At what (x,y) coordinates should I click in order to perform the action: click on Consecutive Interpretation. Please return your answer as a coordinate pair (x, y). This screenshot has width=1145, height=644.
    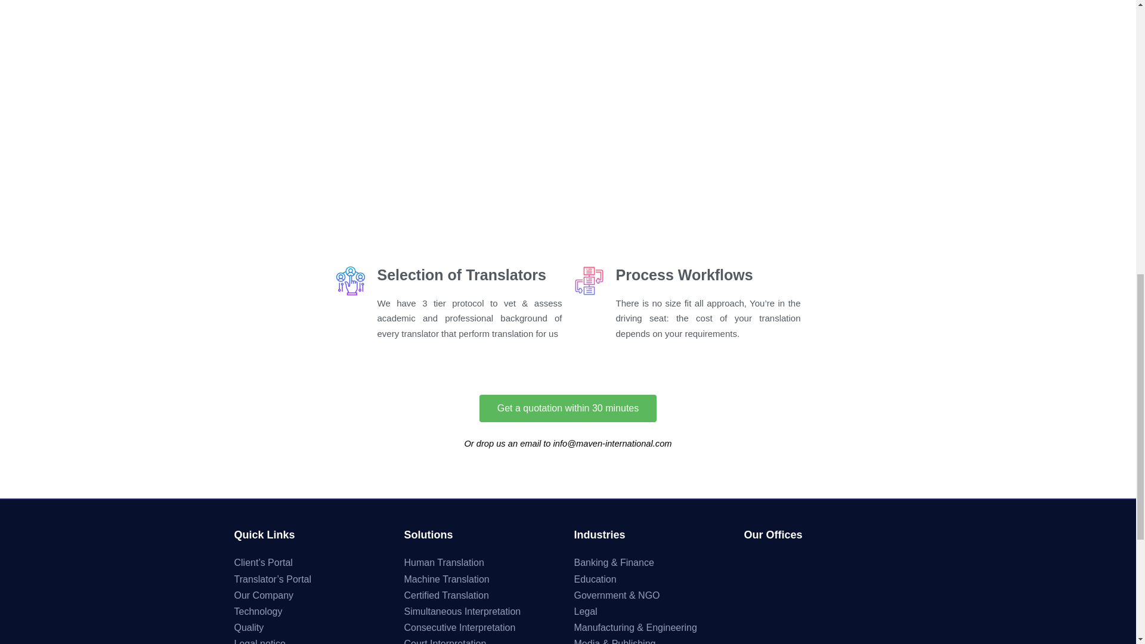
    Looking at the image, I should click on (460, 627).